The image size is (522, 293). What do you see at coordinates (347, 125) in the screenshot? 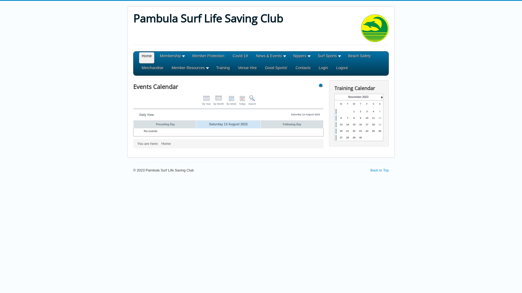
I see `14` at bounding box center [347, 125].